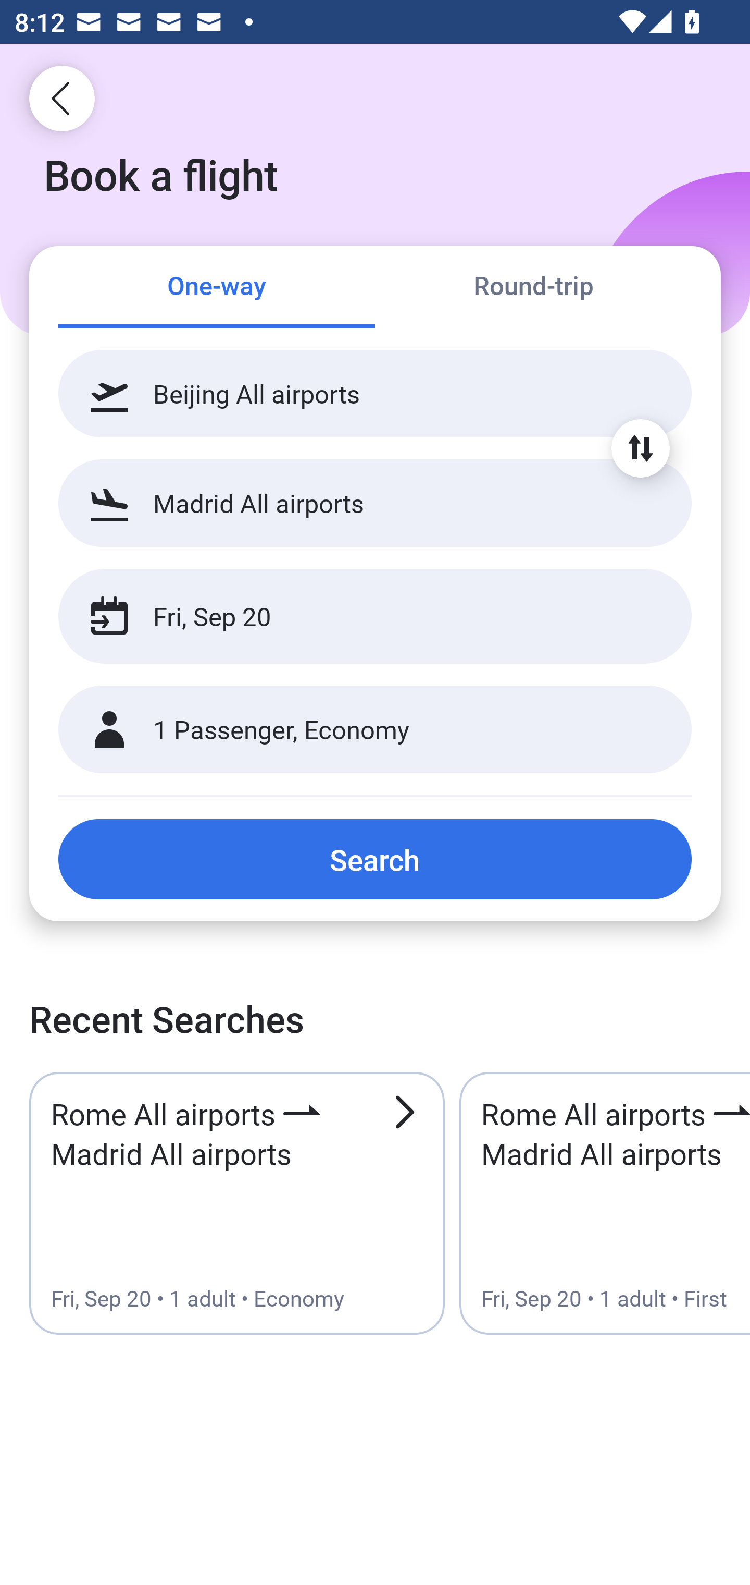 The width and height of the screenshot is (750, 1585). Describe the element at coordinates (533, 288) in the screenshot. I see `Round-trip` at that location.